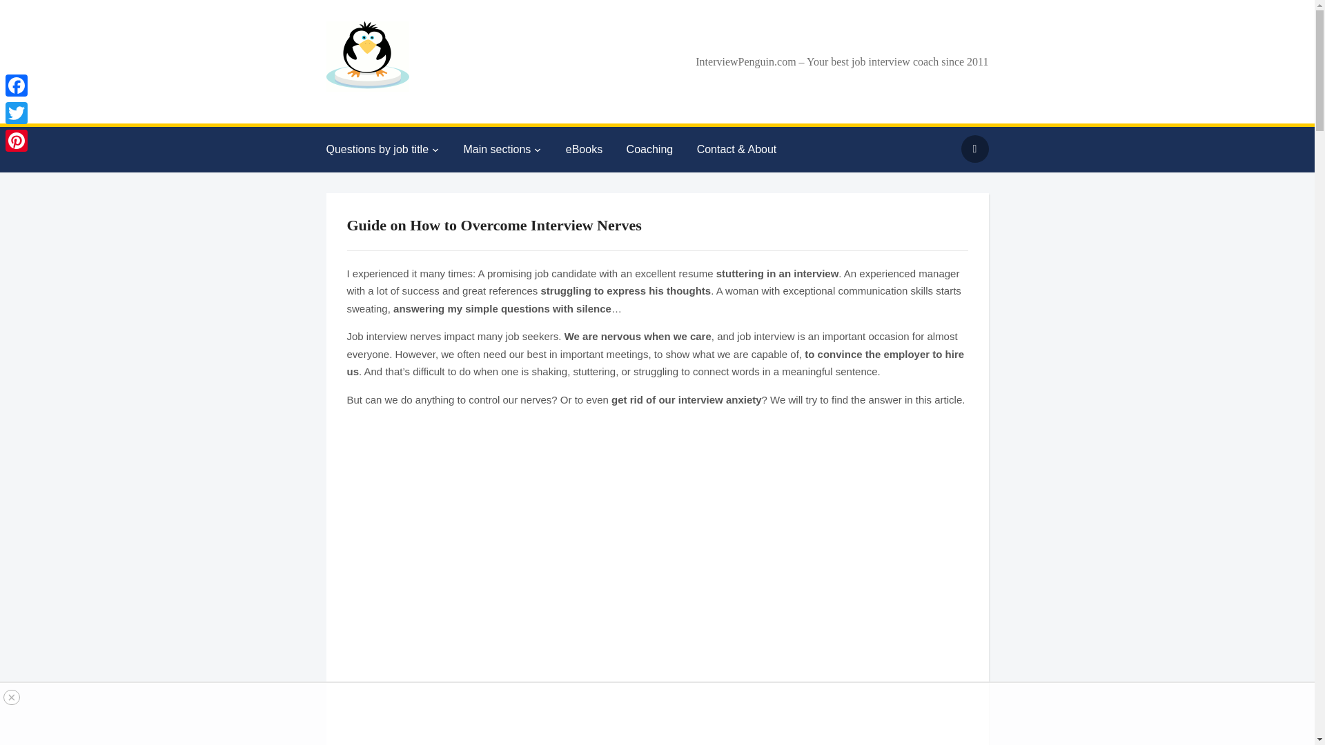 This screenshot has height=745, width=1325. What do you see at coordinates (17, 85) in the screenshot?
I see `Facebook` at bounding box center [17, 85].